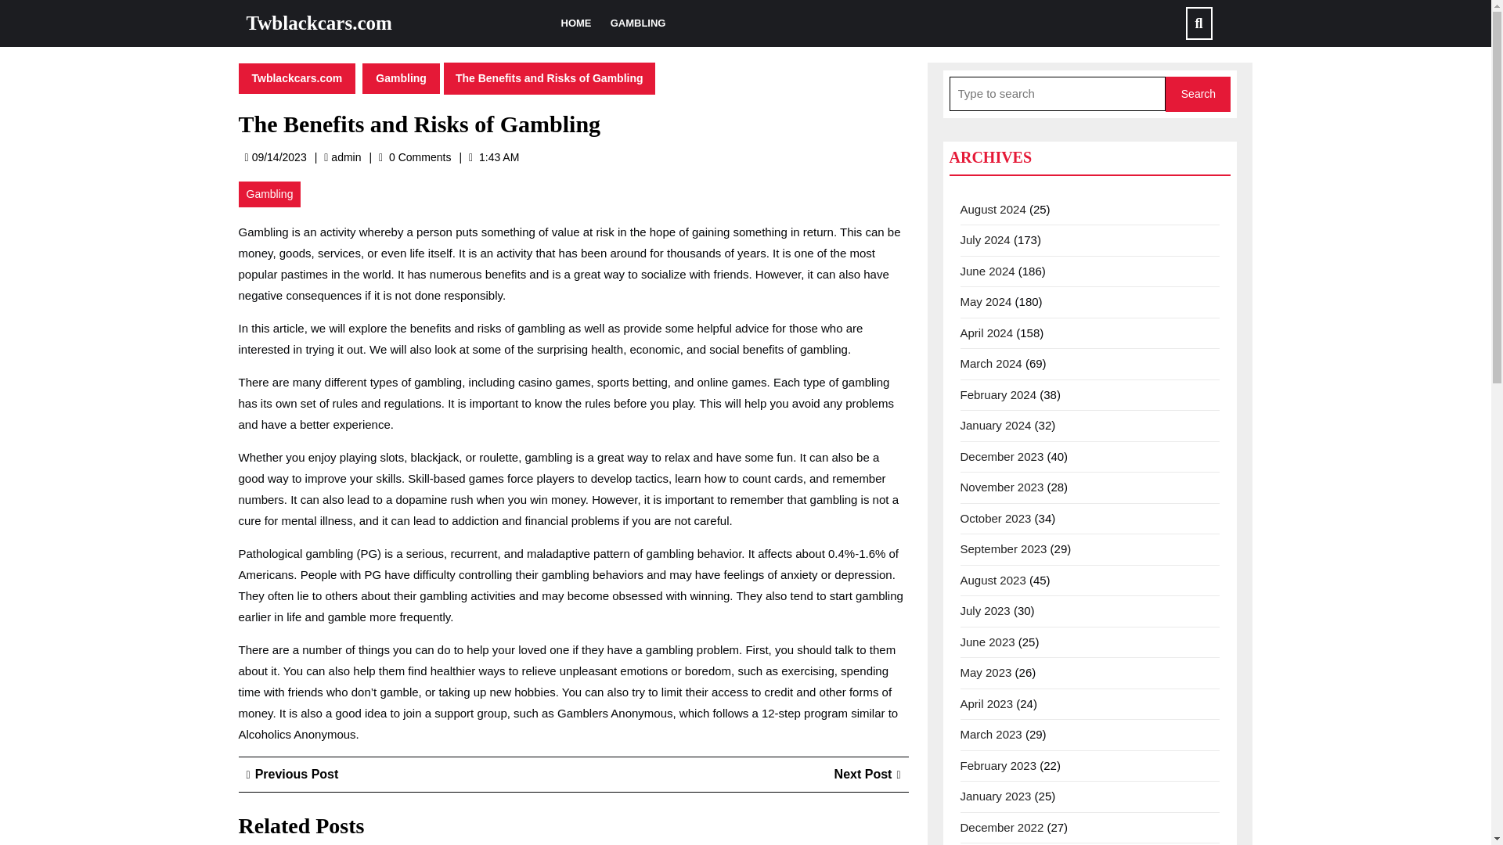 This screenshot has height=845, width=1503. Describe the element at coordinates (1198, 94) in the screenshot. I see `June 2023` at that location.